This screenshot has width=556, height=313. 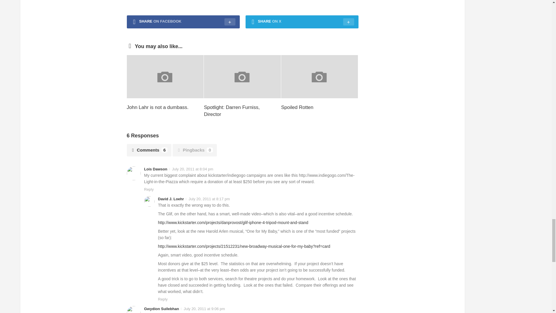 I want to click on Spoiled Rotten, so click(x=297, y=107).